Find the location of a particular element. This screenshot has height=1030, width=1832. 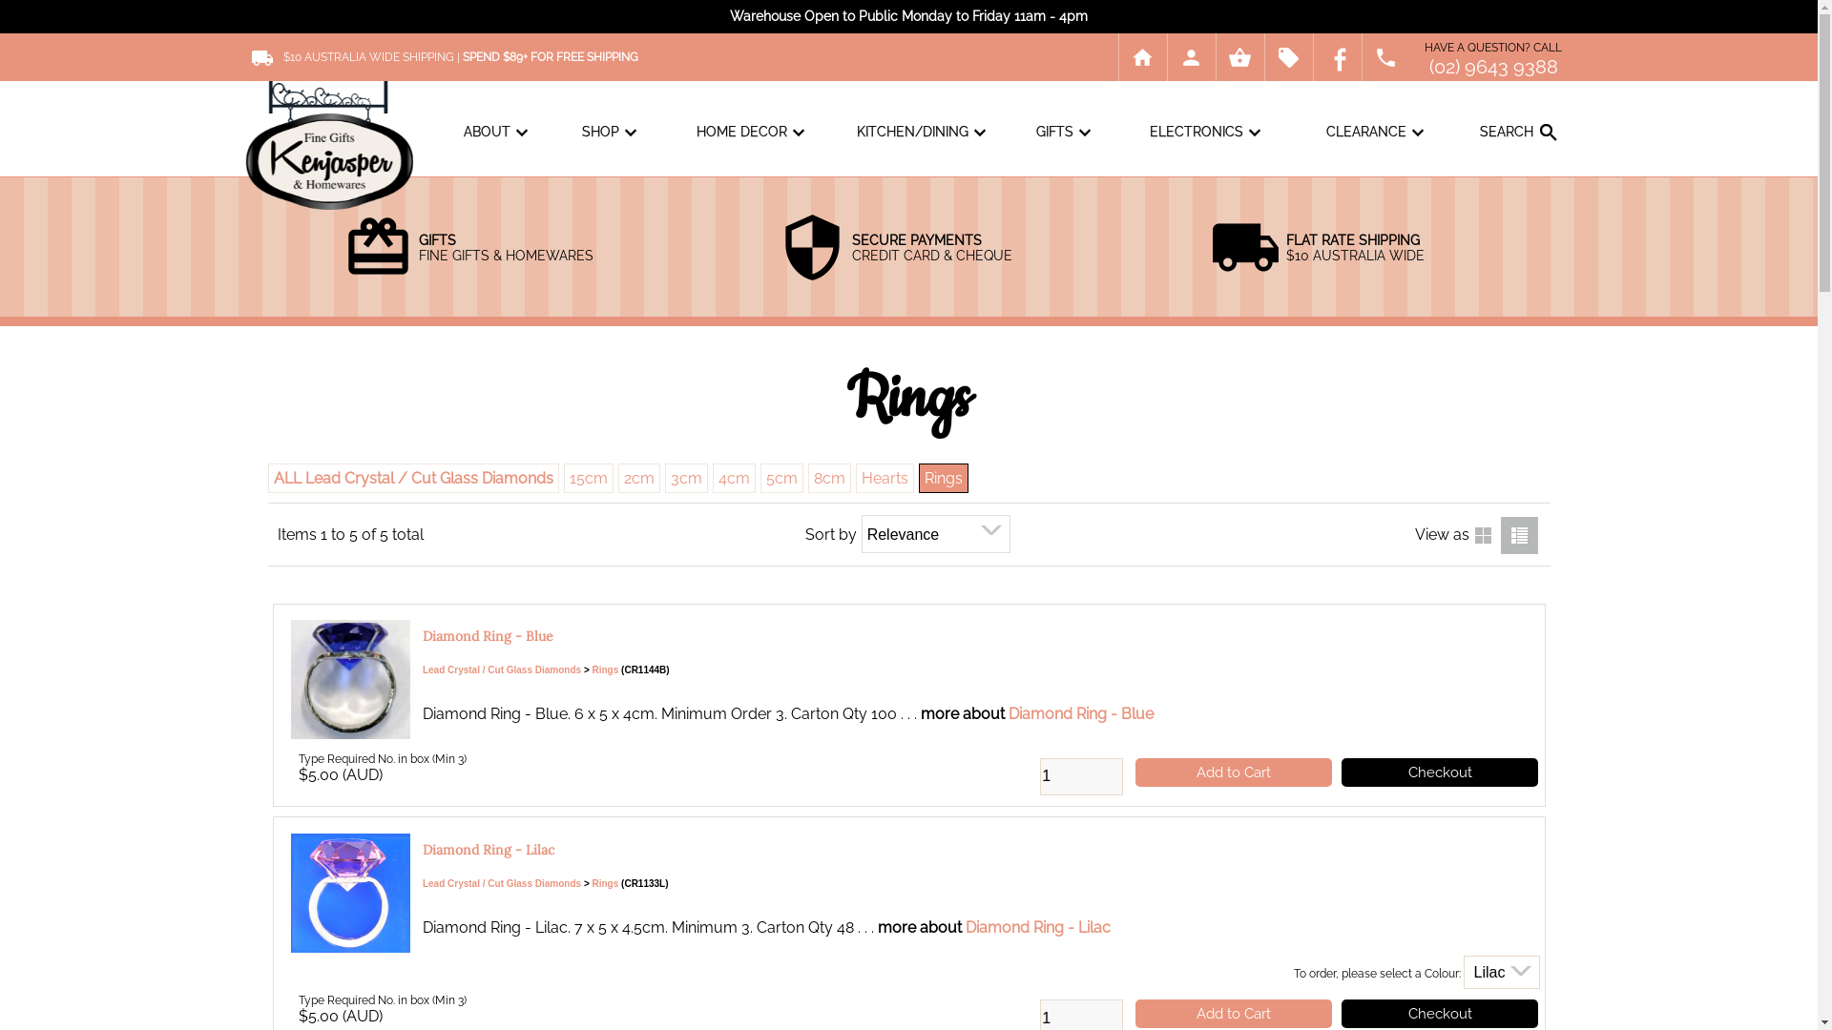

5cm is located at coordinates (781, 479).